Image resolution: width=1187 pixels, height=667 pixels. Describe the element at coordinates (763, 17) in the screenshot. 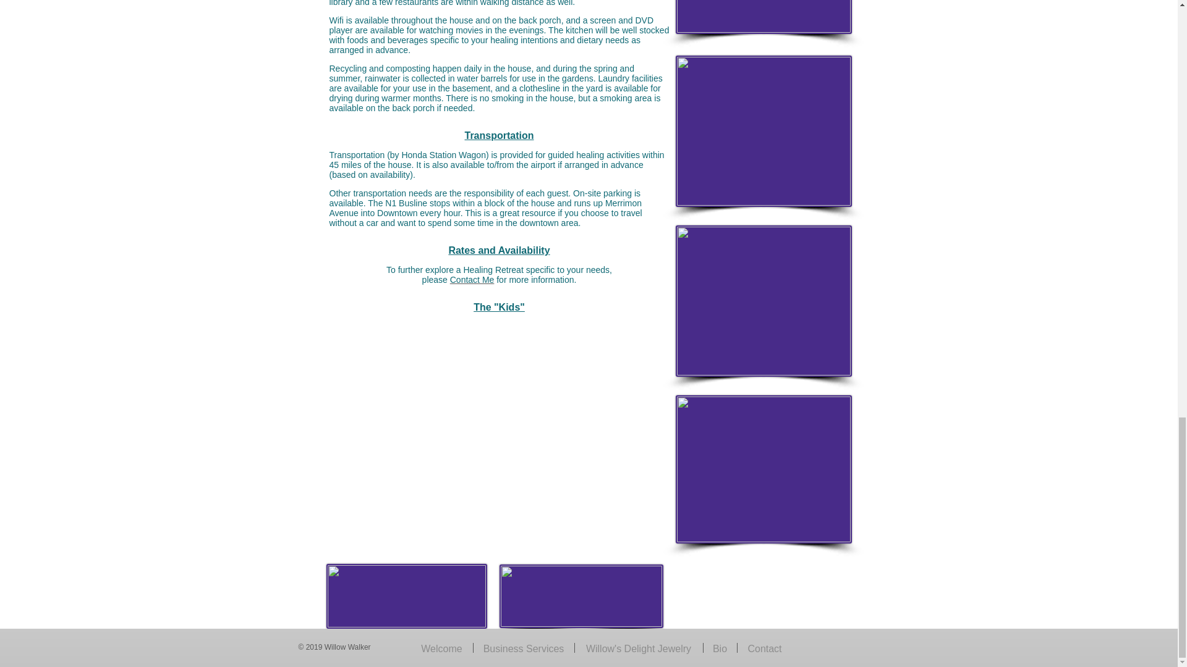

I see `AMC homepage.PNG` at that location.